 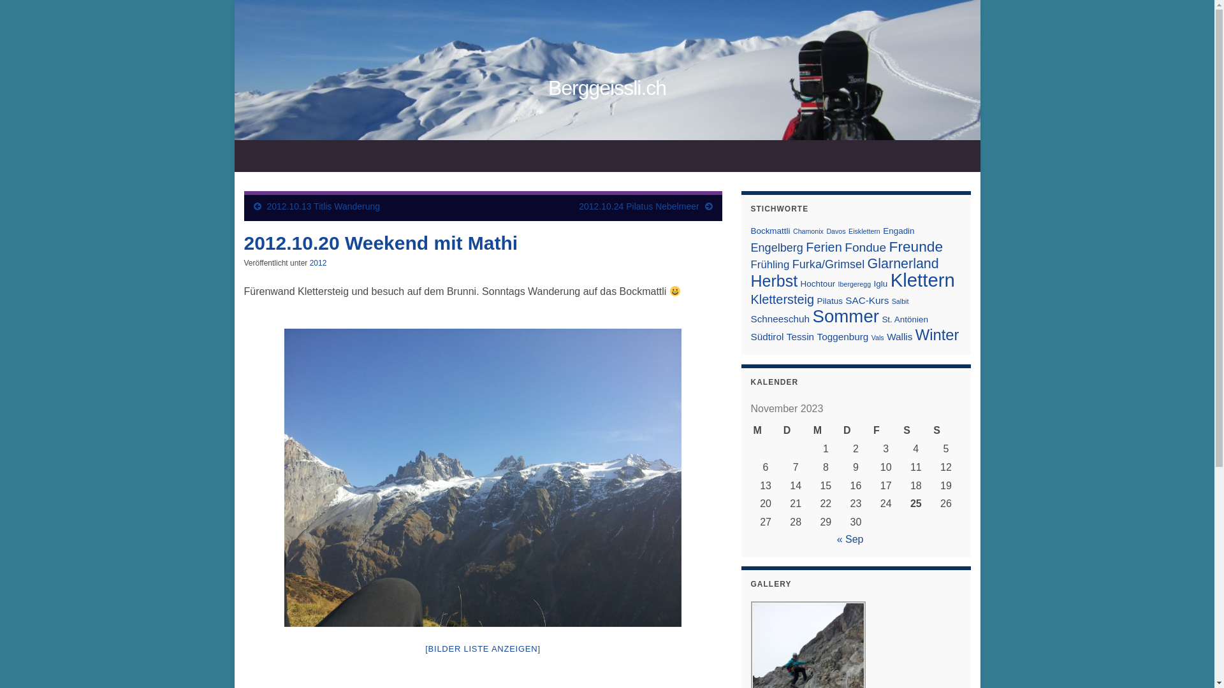 I want to click on Davos, so click(x=836, y=231).